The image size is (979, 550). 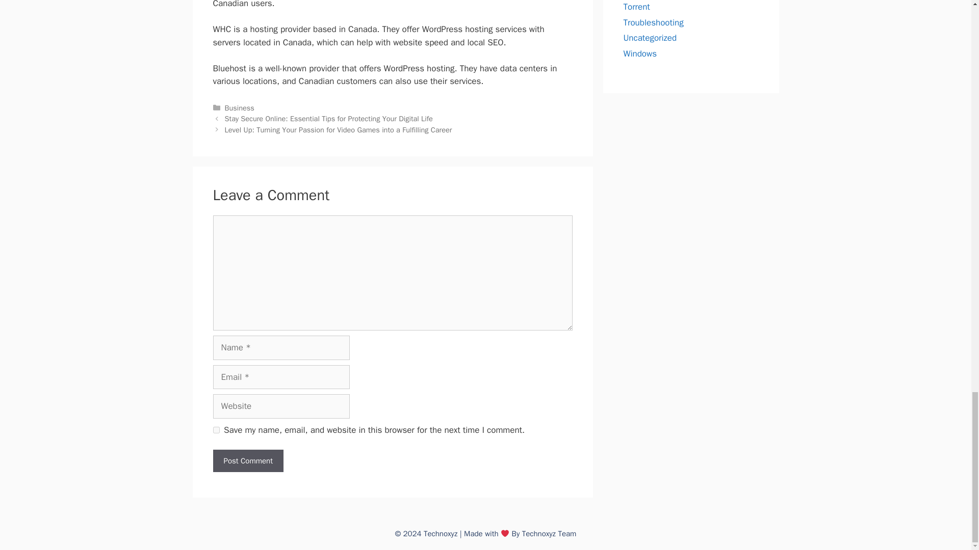 I want to click on yes, so click(x=216, y=430).